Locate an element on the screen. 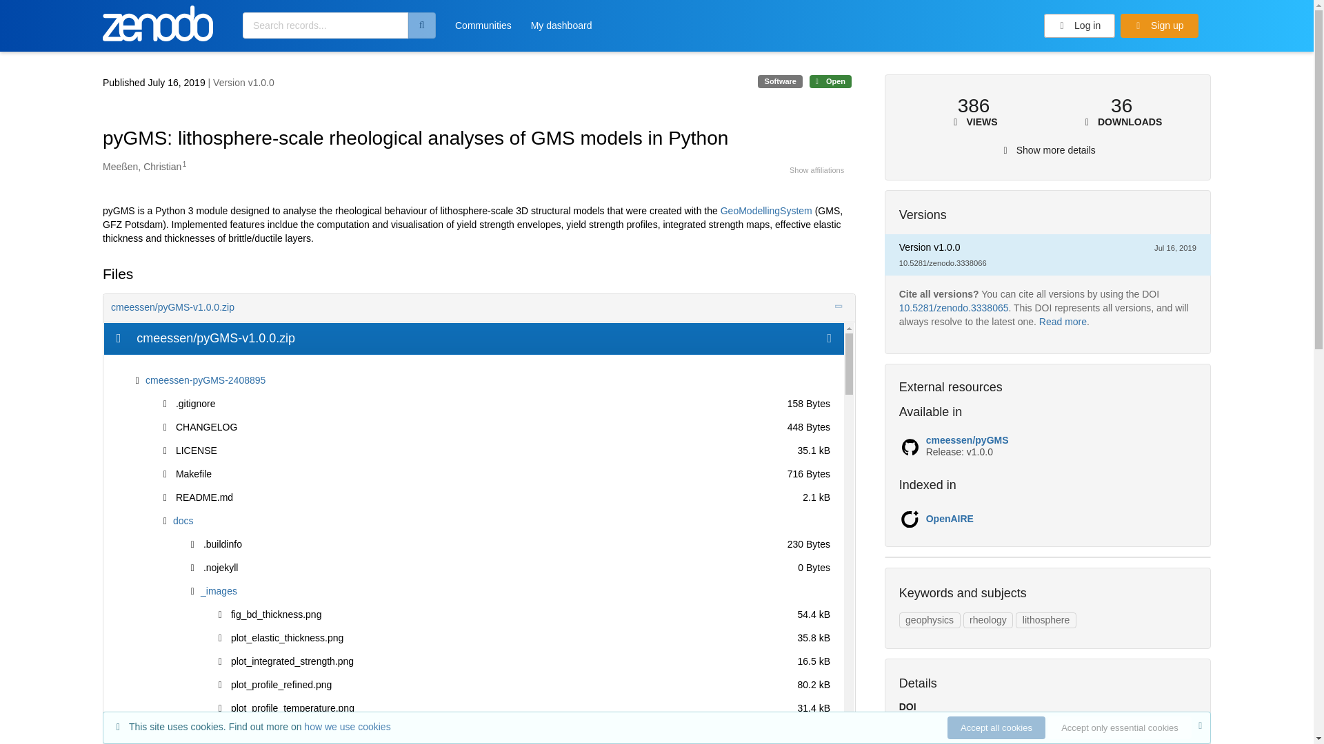 This screenshot has height=744, width=1324. GeoModellingSystem is located at coordinates (766, 211).